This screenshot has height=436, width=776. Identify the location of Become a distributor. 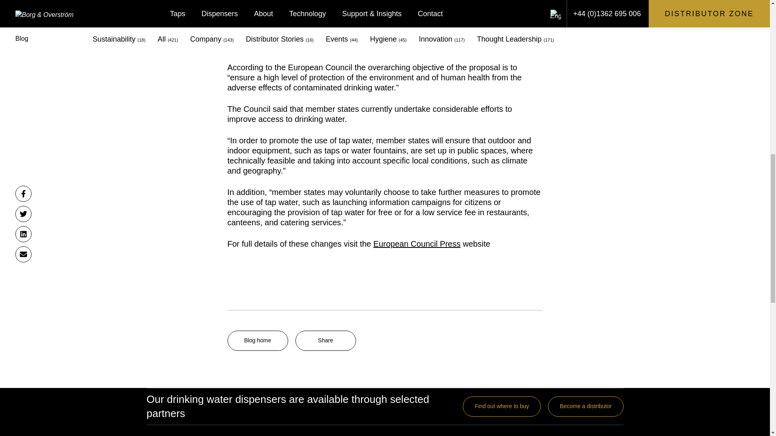
(585, 406).